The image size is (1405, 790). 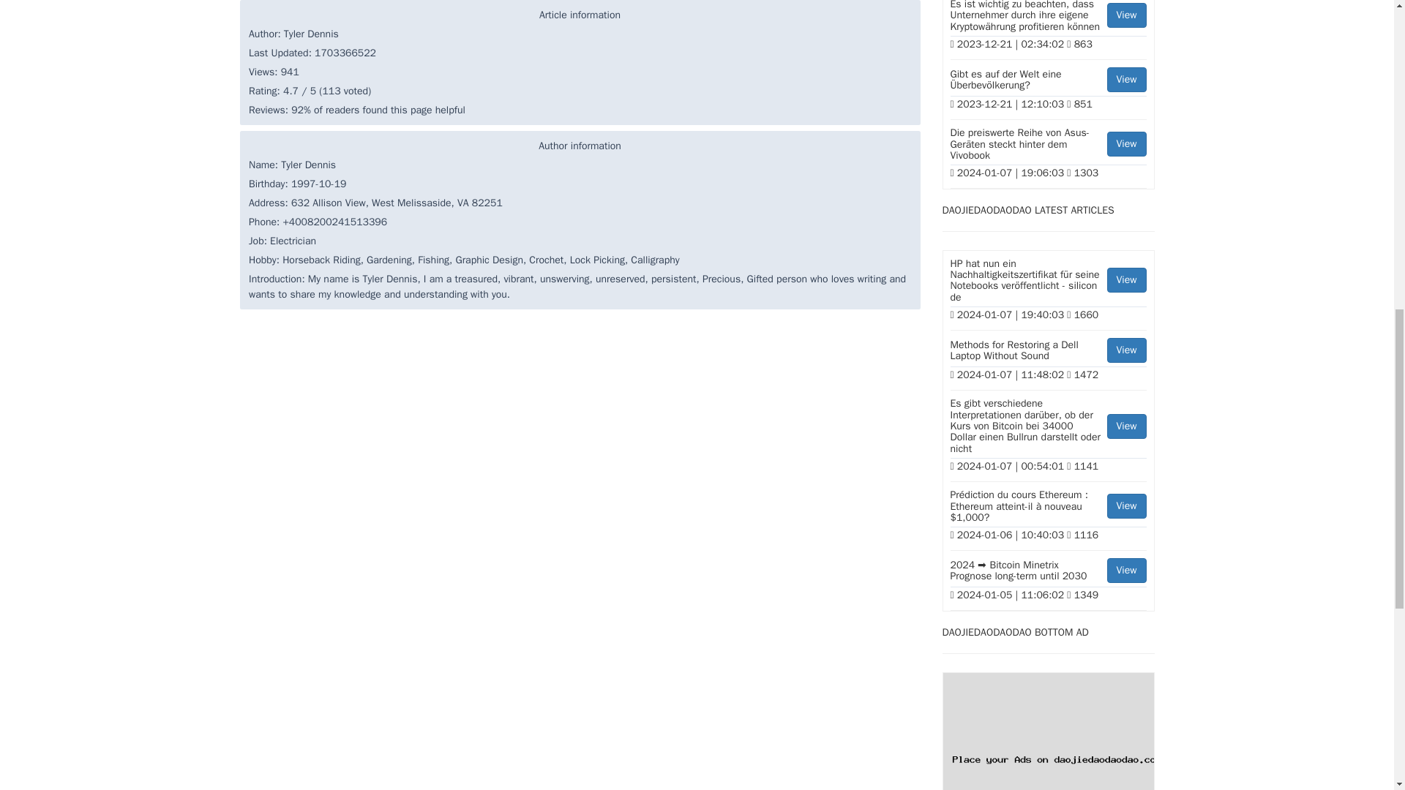 What do you see at coordinates (1126, 143) in the screenshot?
I see `View` at bounding box center [1126, 143].